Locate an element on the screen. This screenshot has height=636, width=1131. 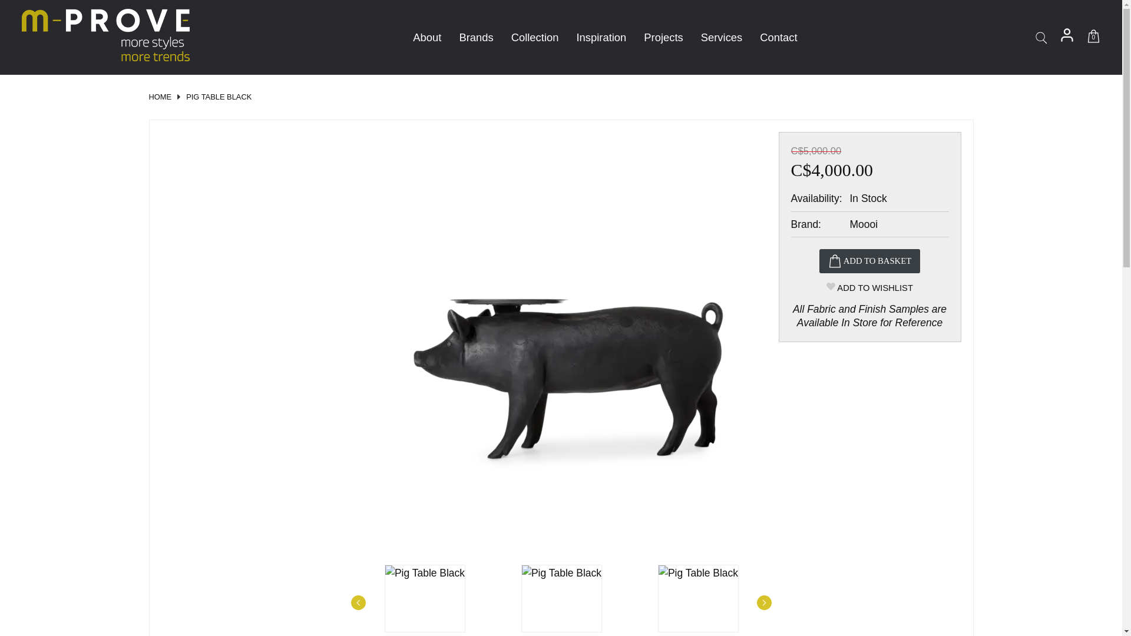
About is located at coordinates (426, 37).